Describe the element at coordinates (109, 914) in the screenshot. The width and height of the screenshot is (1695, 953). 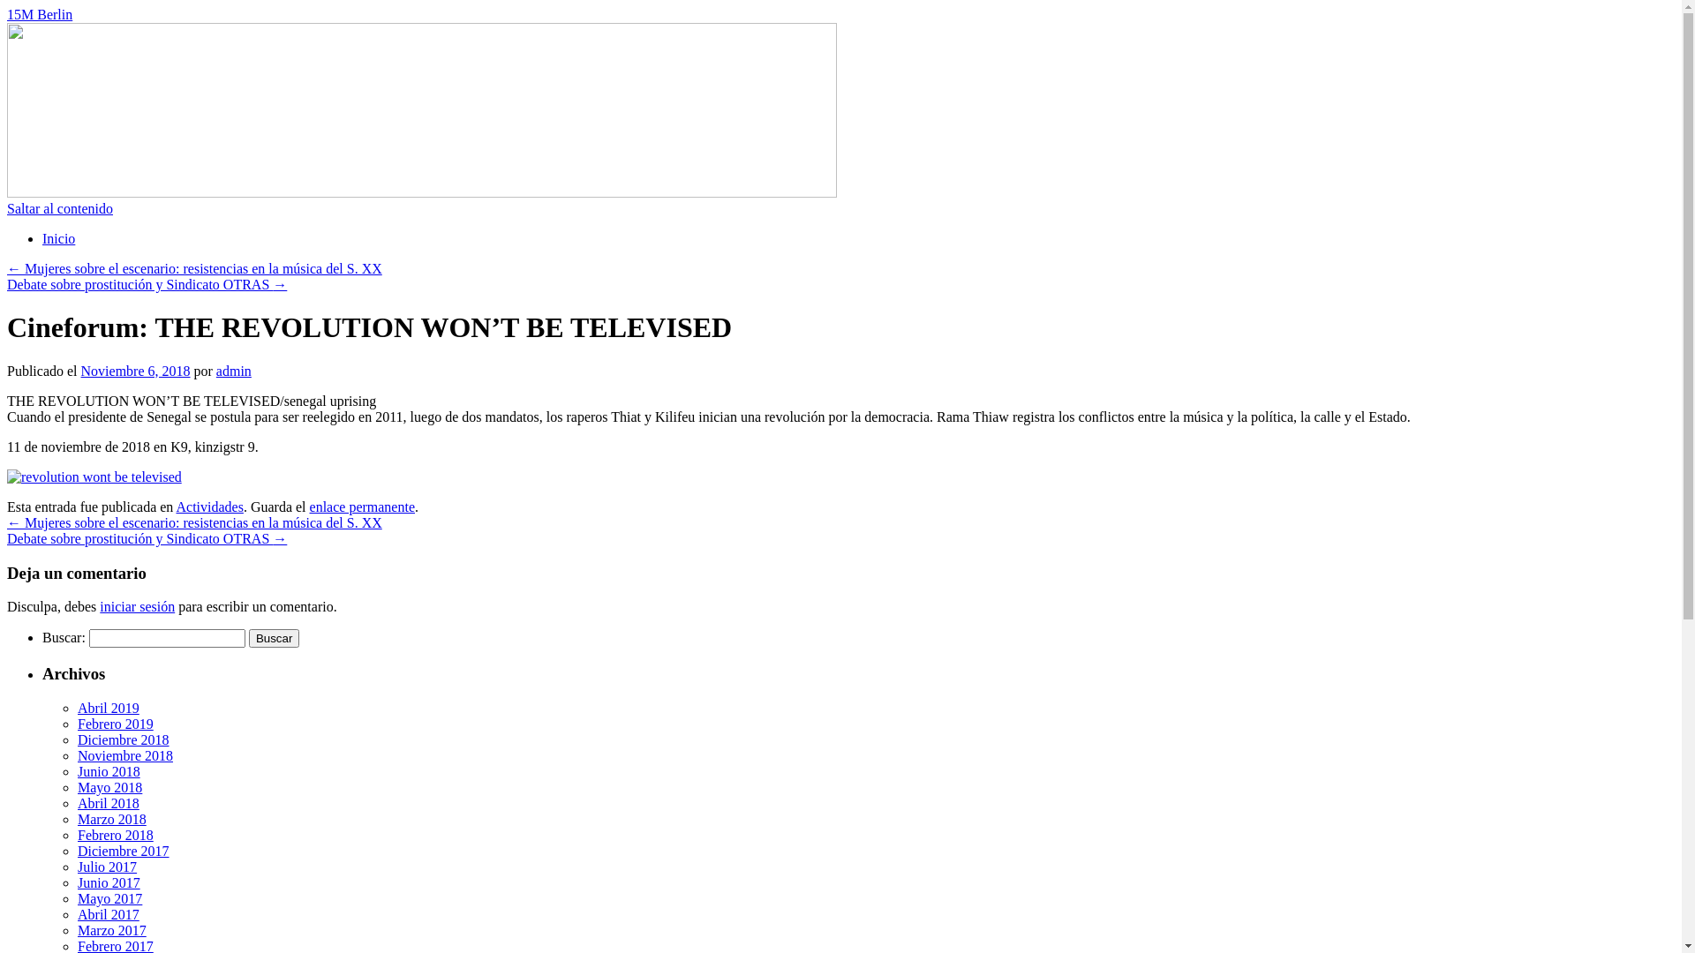
I see `Abril 2017` at that location.